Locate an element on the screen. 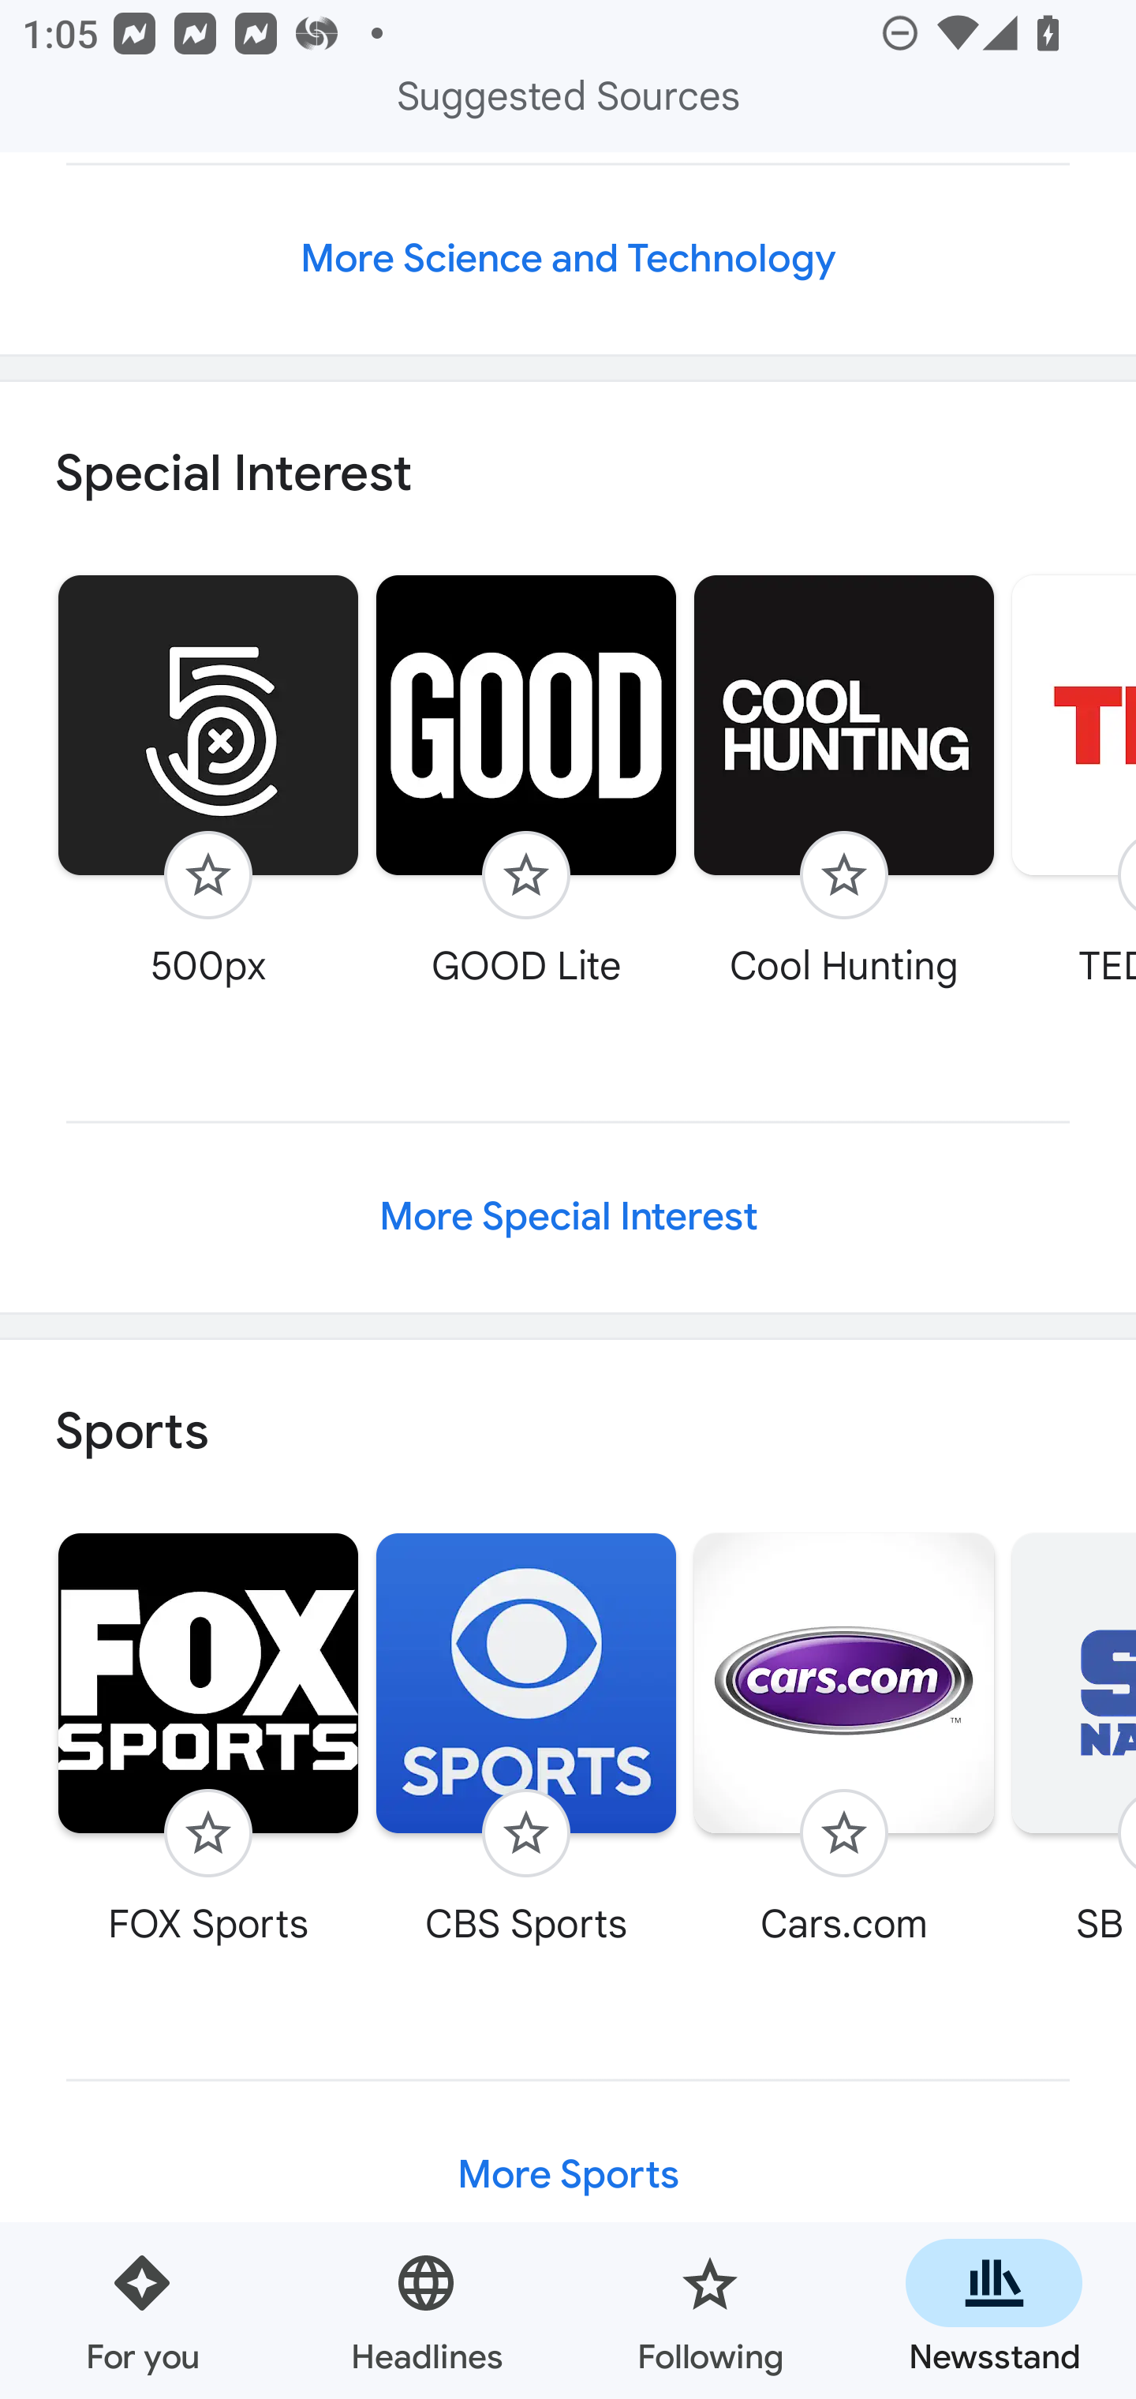 The width and height of the screenshot is (1136, 2399). For you is located at coordinates (142, 2311).